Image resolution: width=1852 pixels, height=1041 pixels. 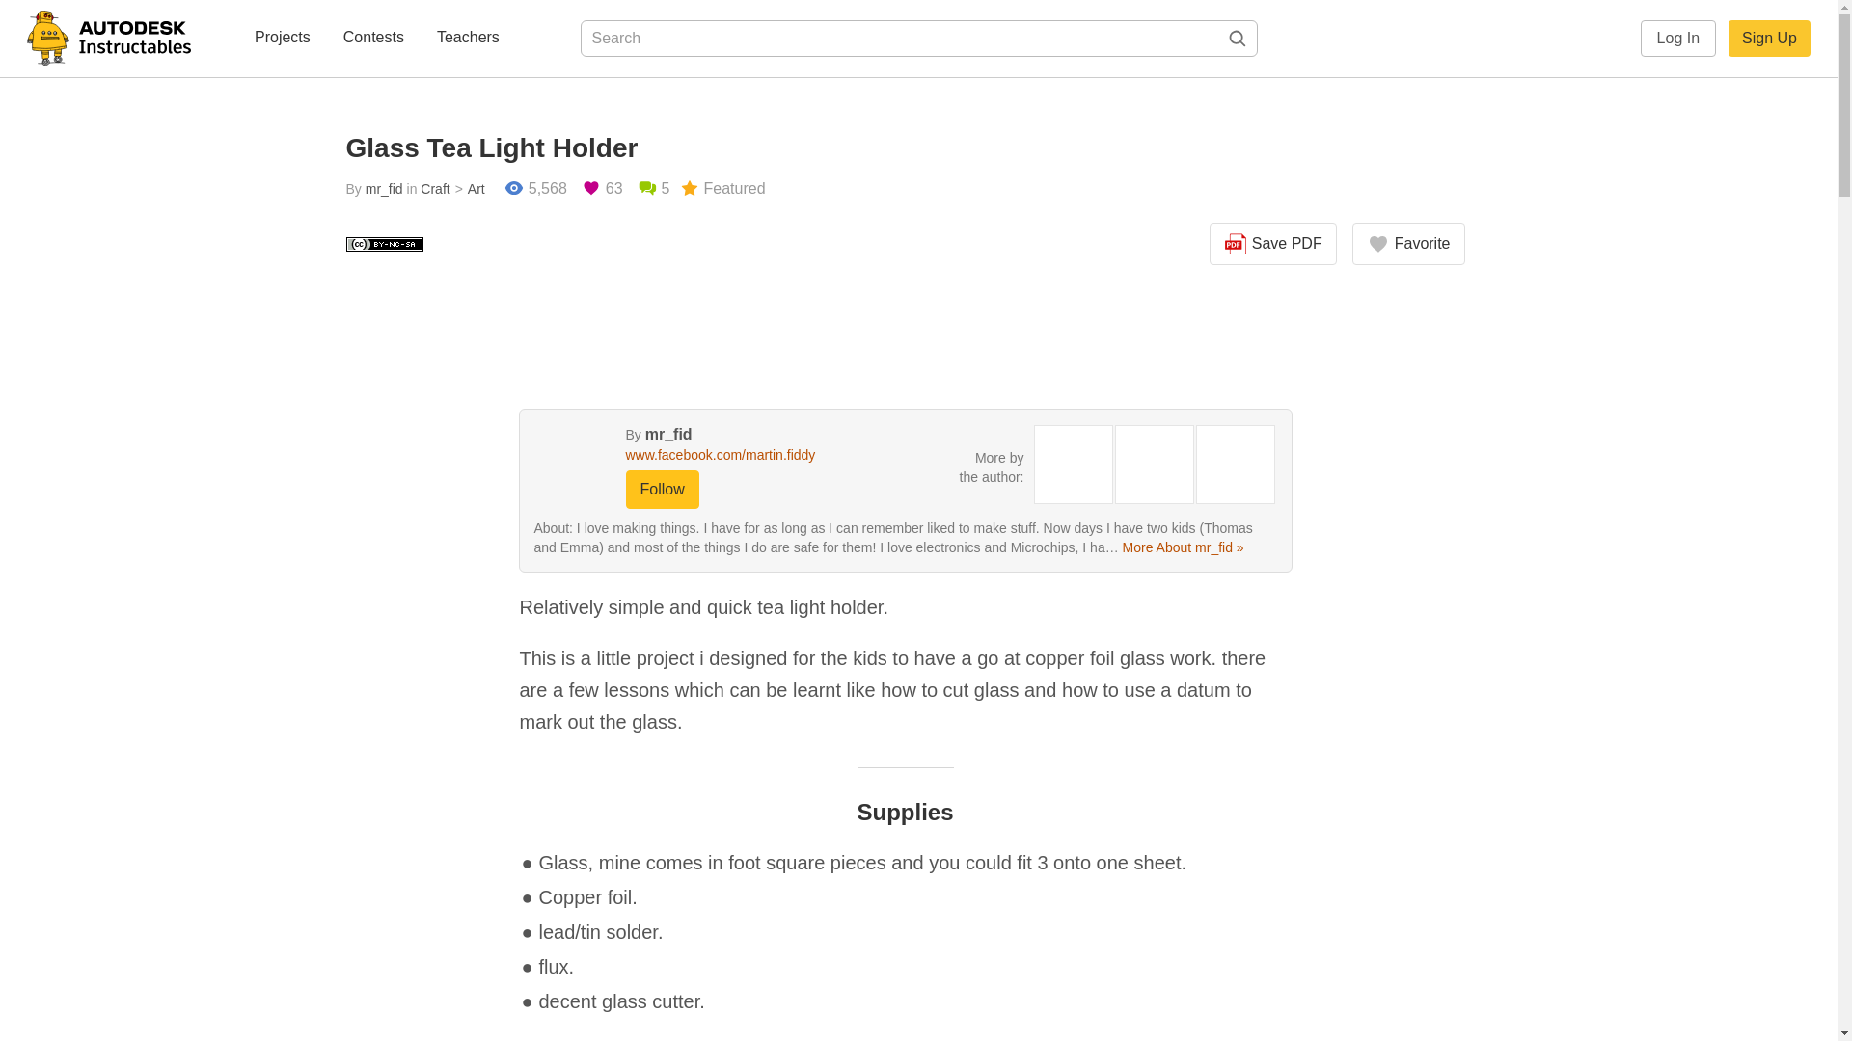 What do you see at coordinates (1678, 39) in the screenshot?
I see `Log In` at bounding box center [1678, 39].